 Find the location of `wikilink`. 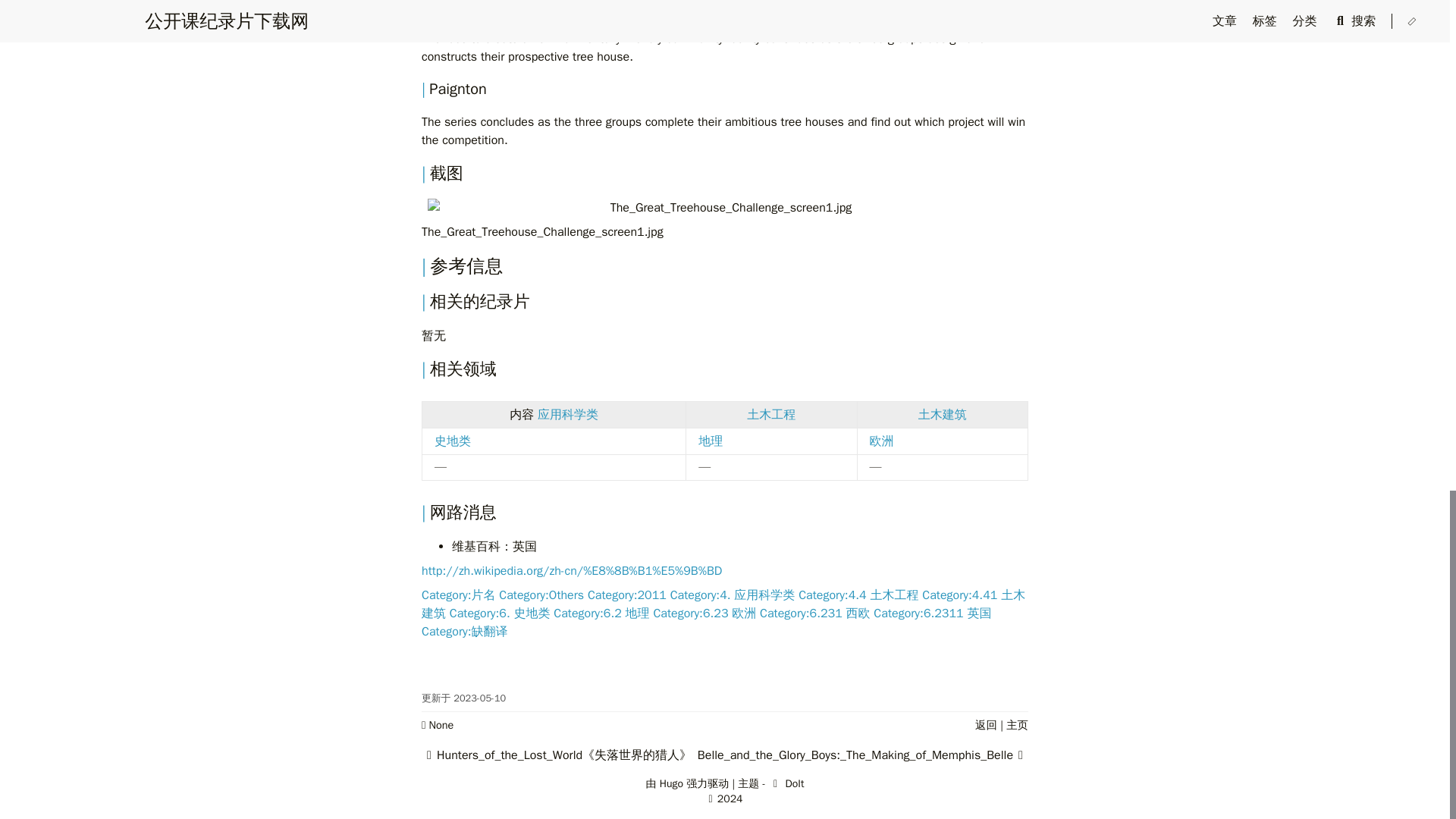

wikilink is located at coordinates (710, 441).